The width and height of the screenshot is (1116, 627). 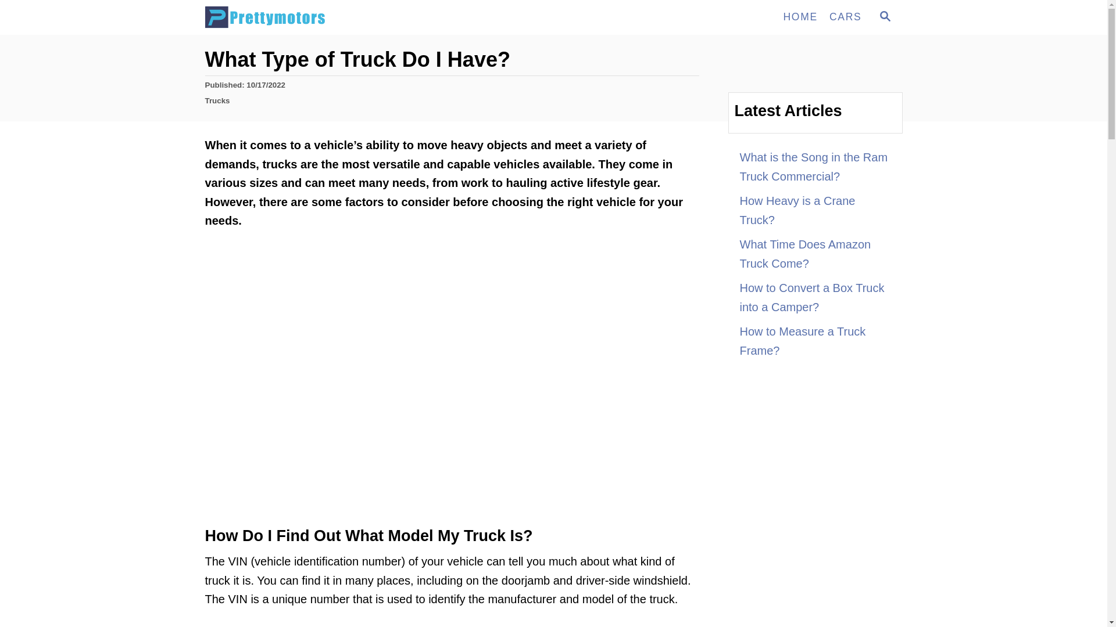 What do you see at coordinates (845, 17) in the screenshot?
I see `Prettymotors` at bounding box center [845, 17].